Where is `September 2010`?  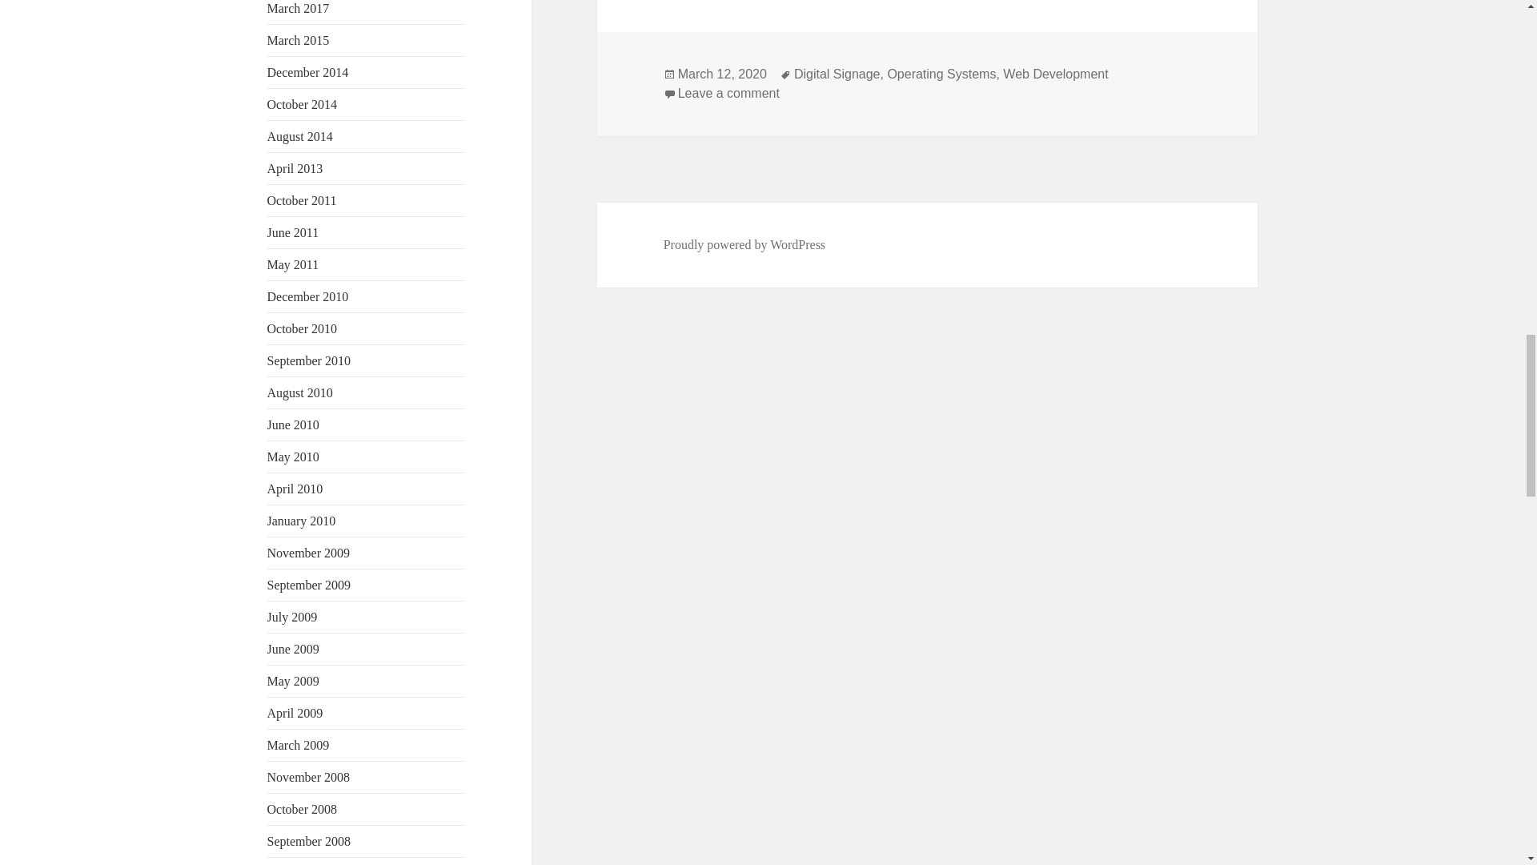
September 2010 is located at coordinates (309, 360).